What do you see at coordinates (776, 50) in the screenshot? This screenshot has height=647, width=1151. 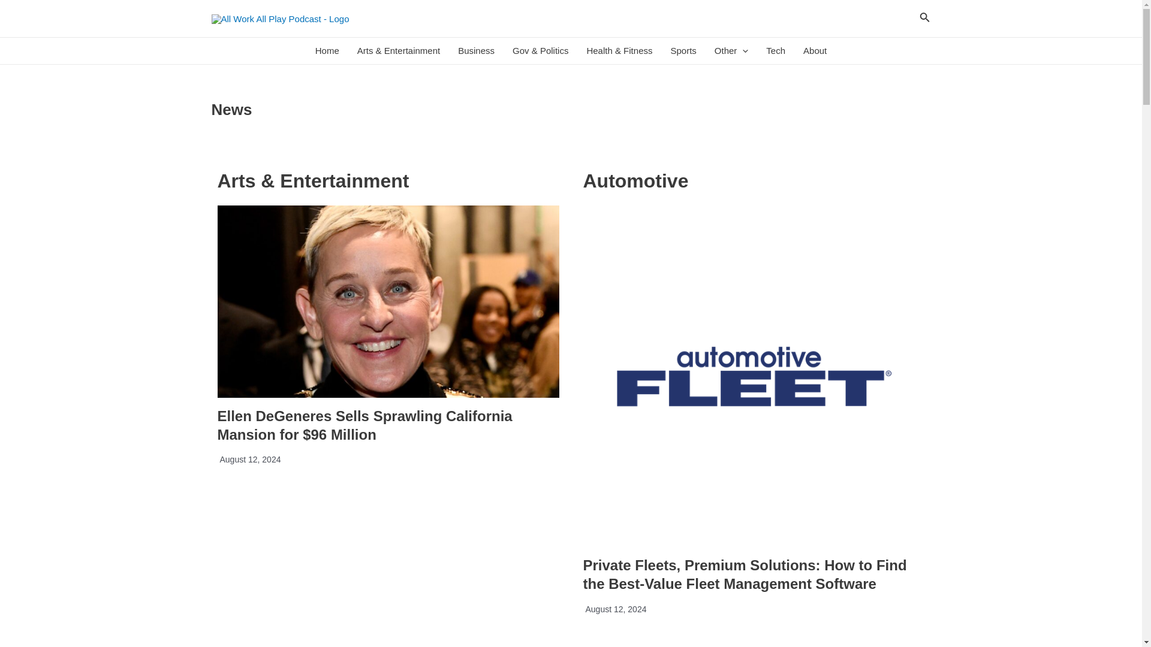 I see `Tech` at bounding box center [776, 50].